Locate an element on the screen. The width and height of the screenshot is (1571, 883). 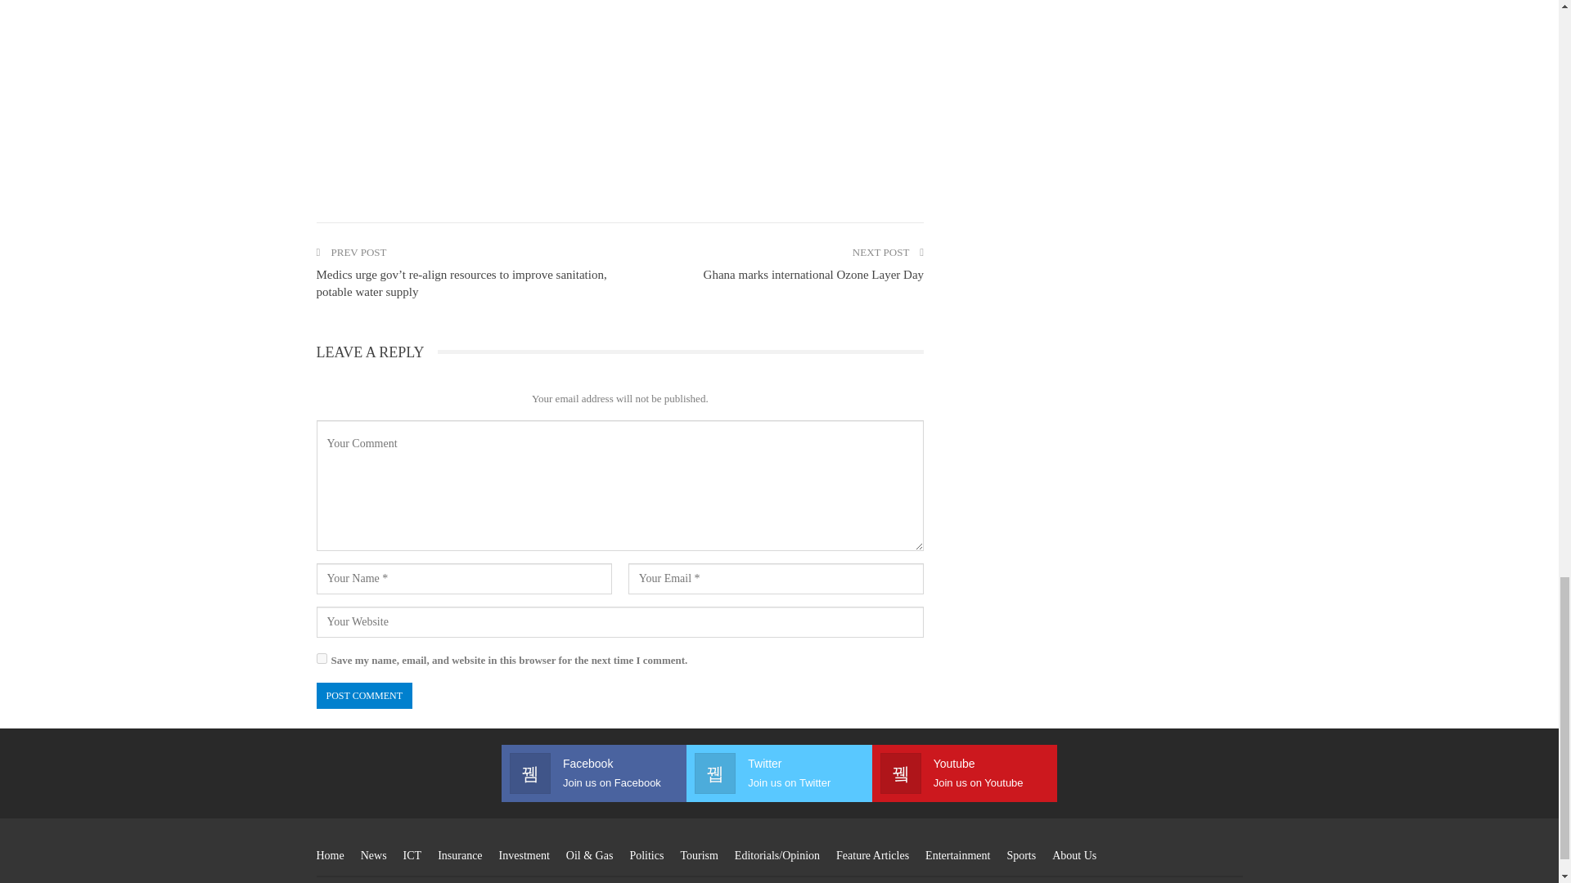
yes is located at coordinates (321, 659).